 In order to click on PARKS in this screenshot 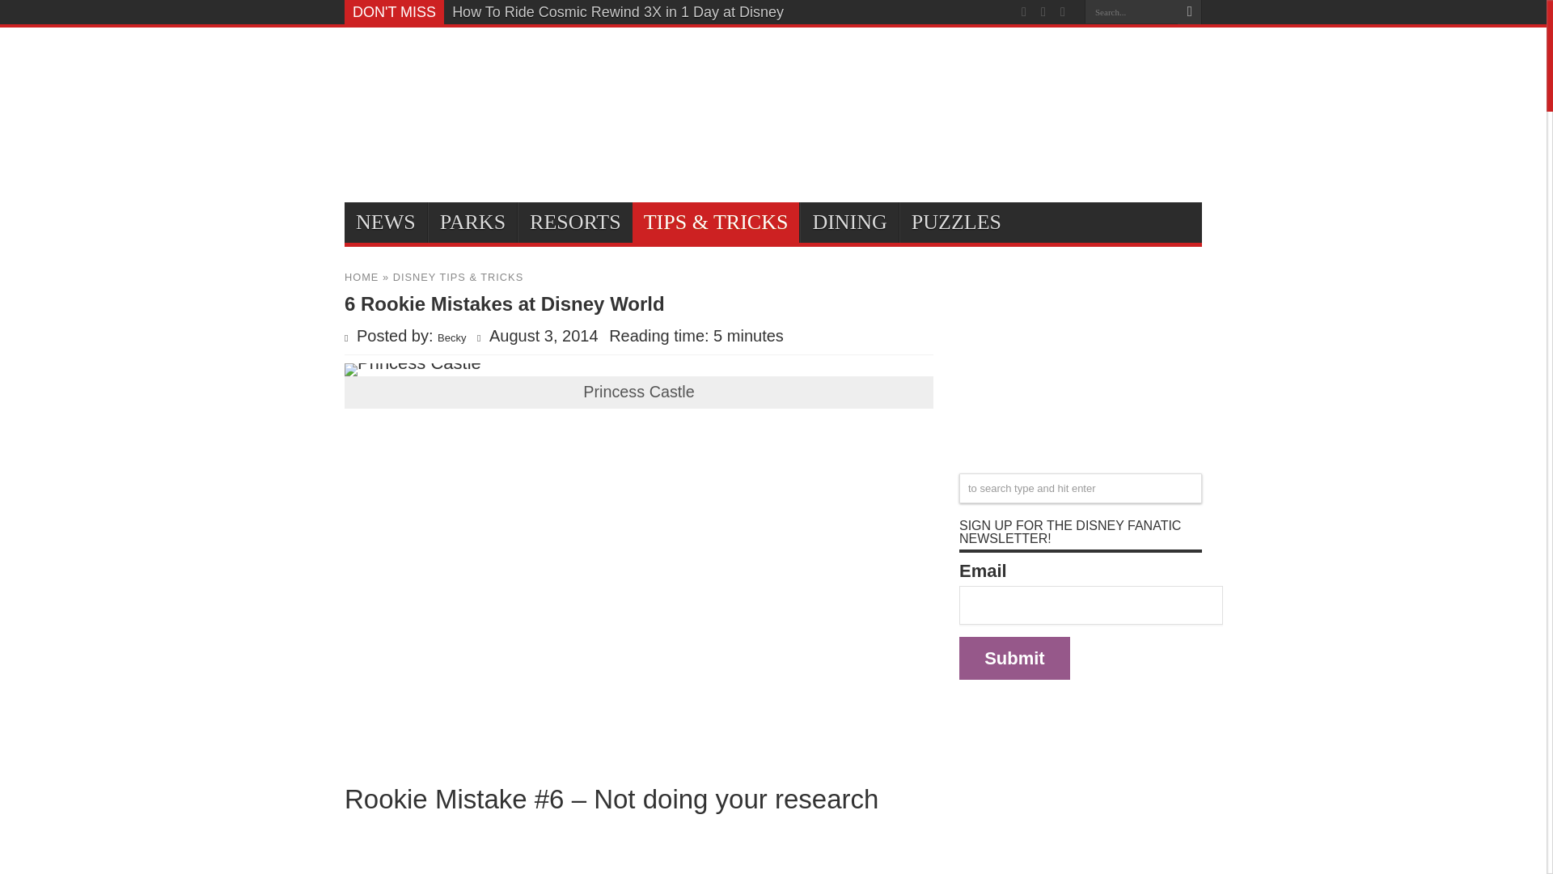, I will do `click(472, 222)`.